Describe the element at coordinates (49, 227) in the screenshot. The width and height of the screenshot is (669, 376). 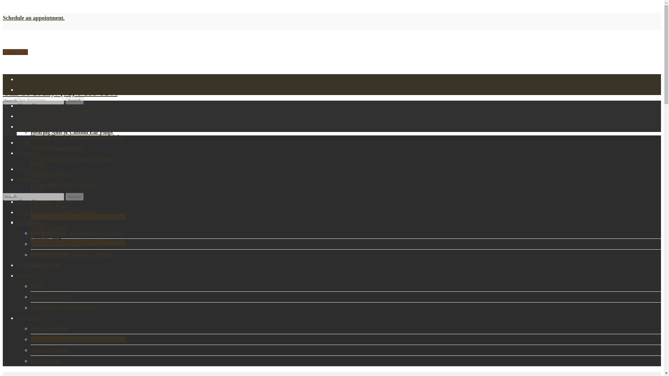
I see `Trade-in Promo` at that location.